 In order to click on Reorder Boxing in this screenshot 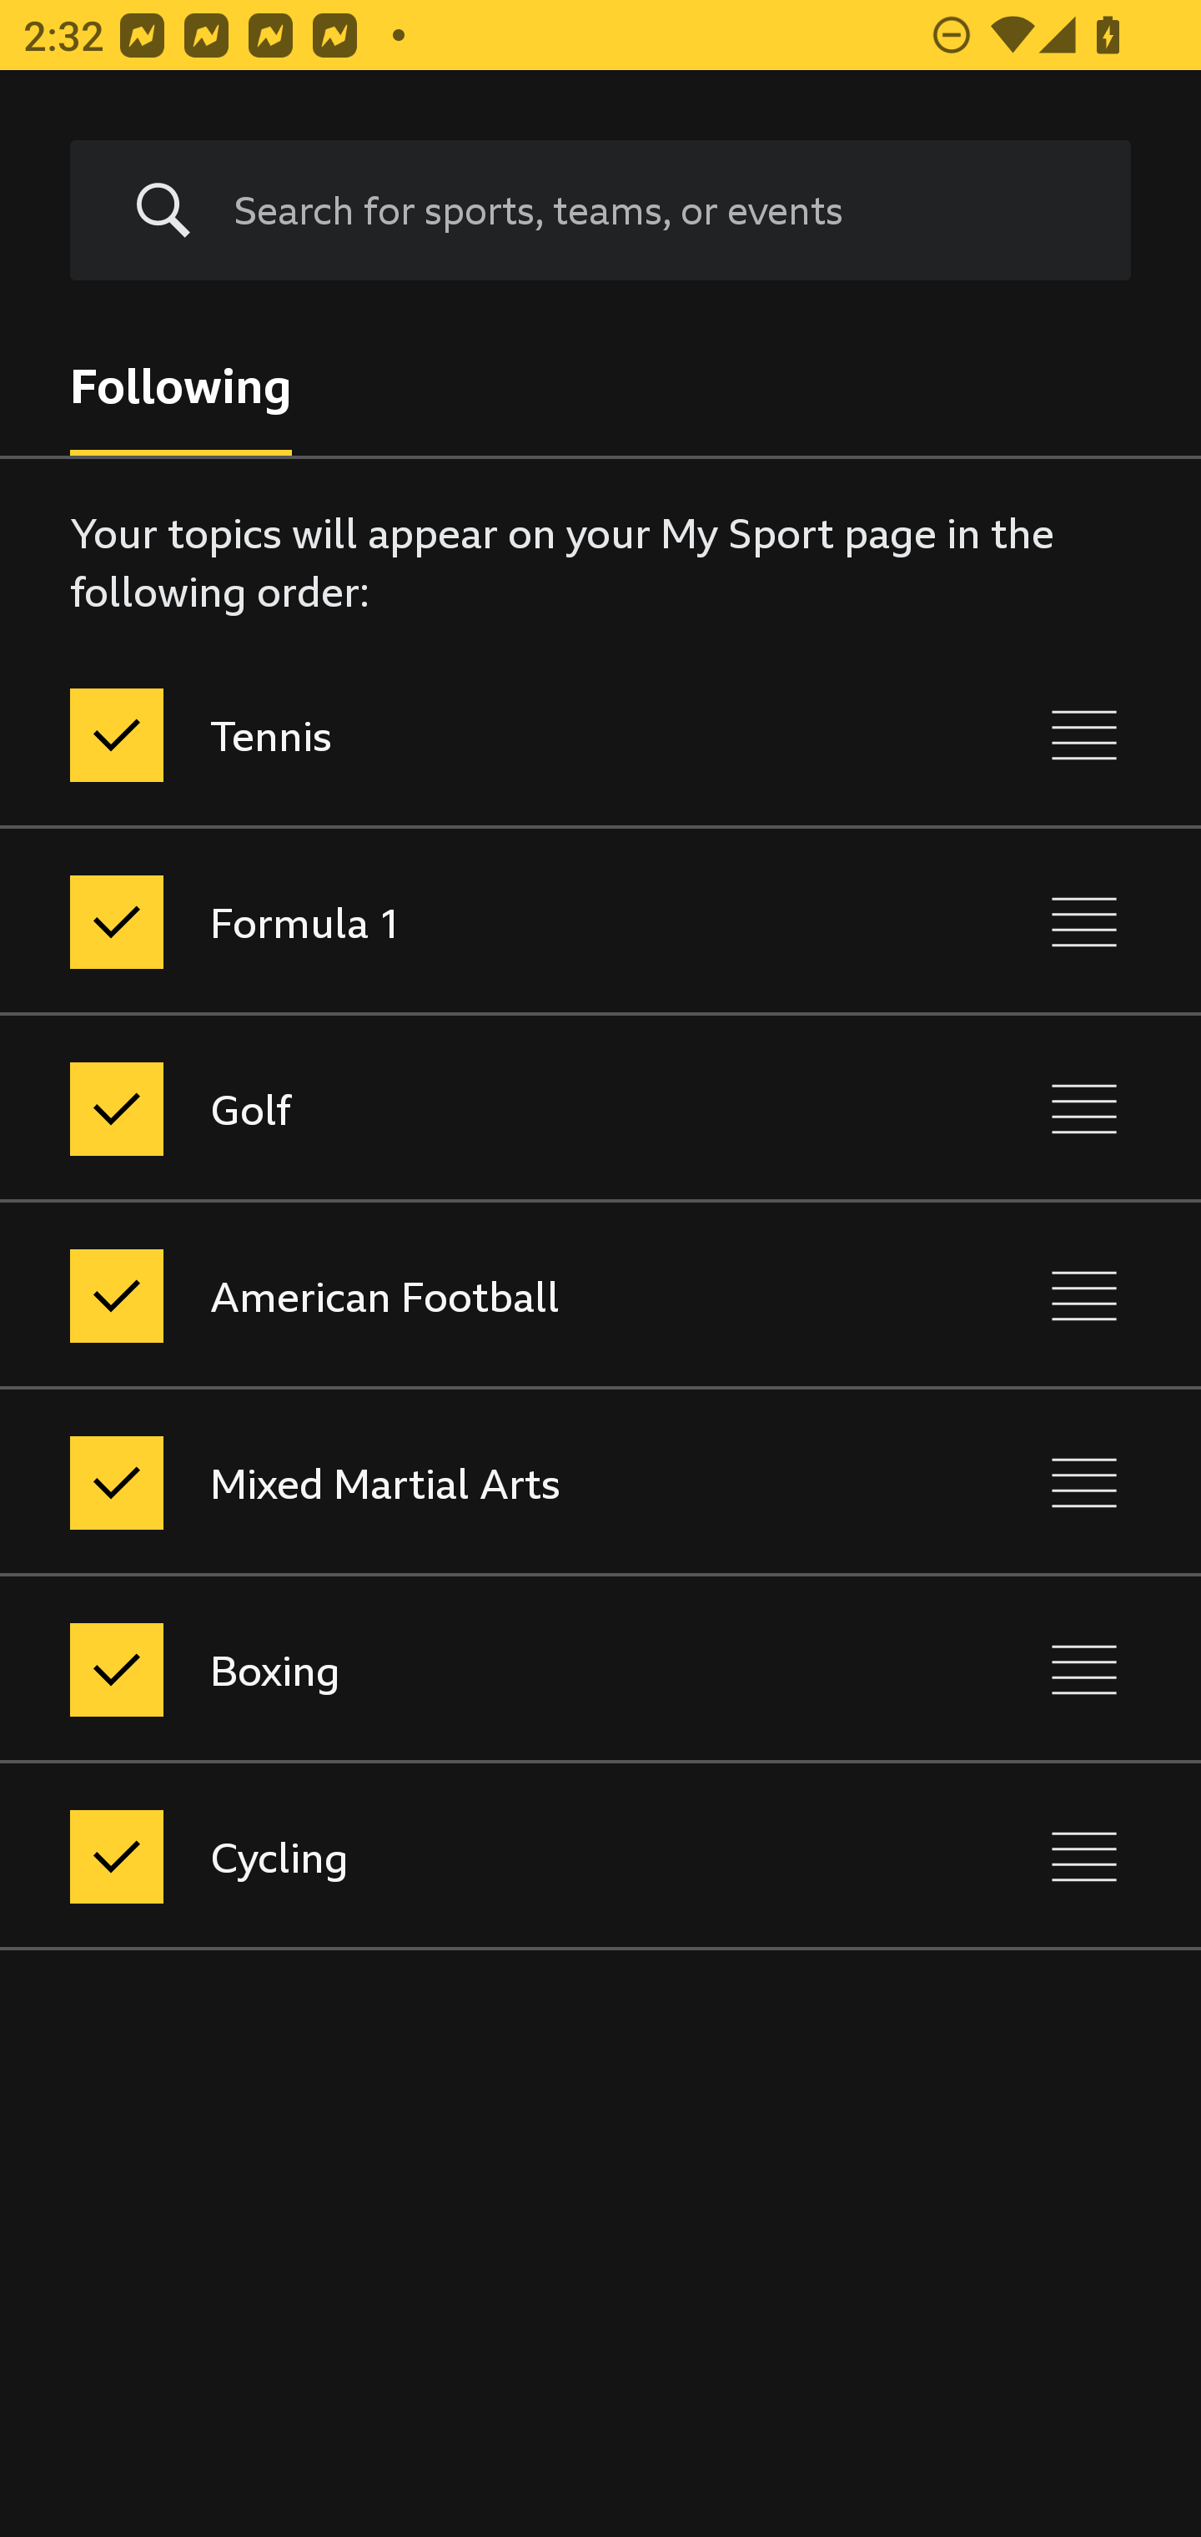, I will do `click(1084, 1669)`.